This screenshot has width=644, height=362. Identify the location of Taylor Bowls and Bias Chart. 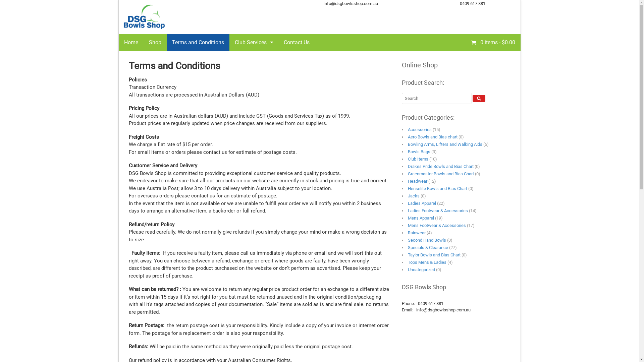
(434, 255).